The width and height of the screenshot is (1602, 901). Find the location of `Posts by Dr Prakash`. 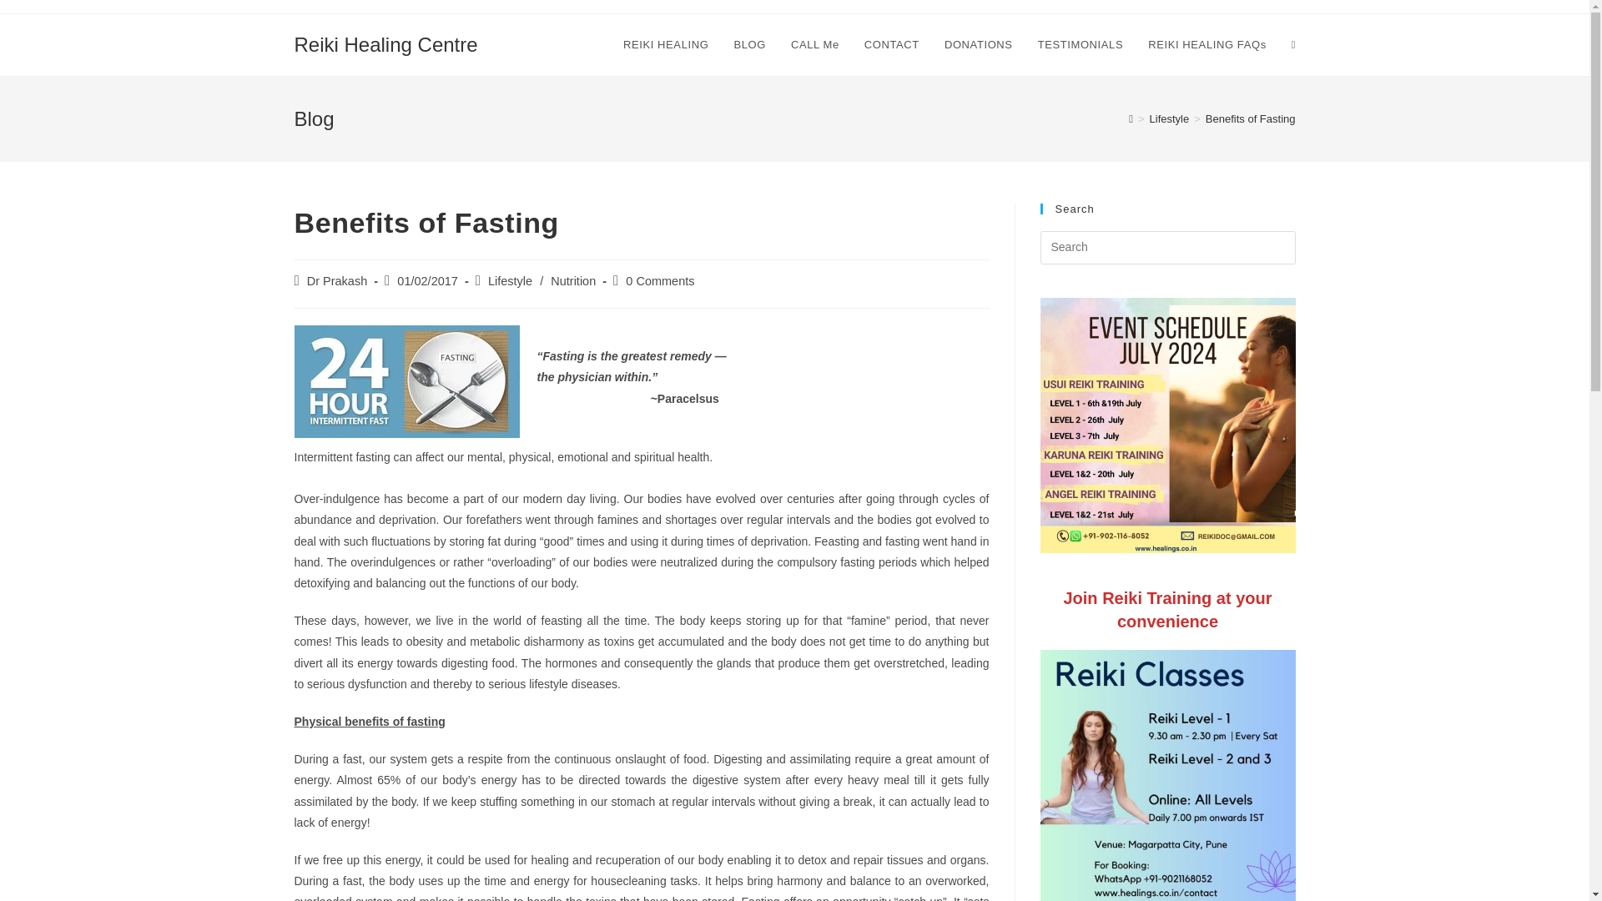

Posts by Dr Prakash is located at coordinates (337, 280).